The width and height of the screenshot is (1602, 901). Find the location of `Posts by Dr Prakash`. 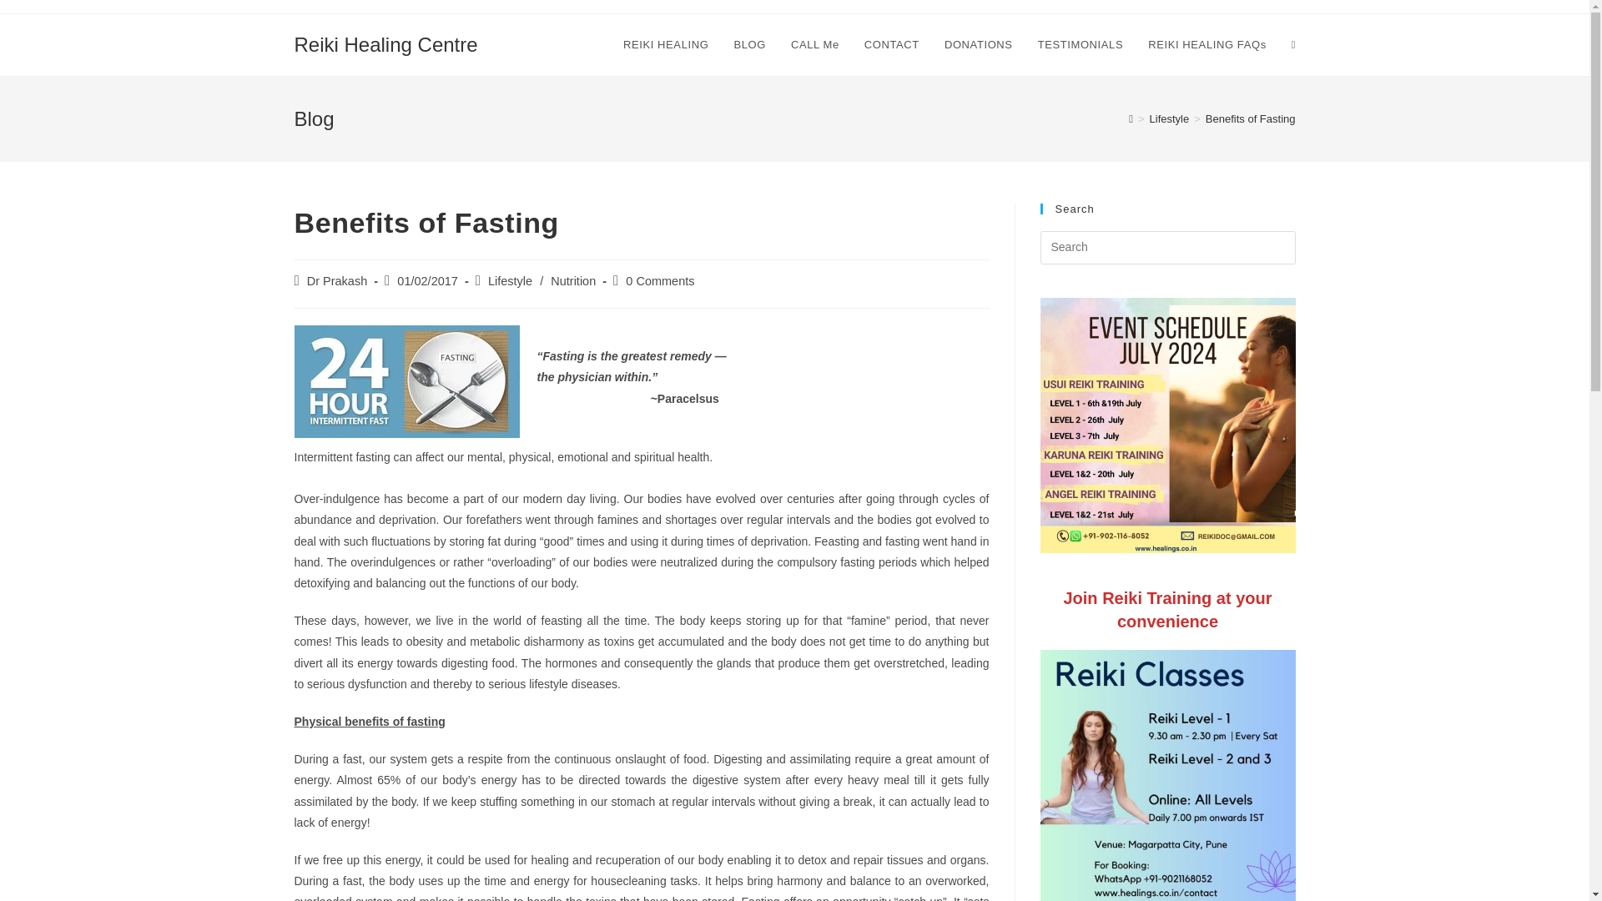

Posts by Dr Prakash is located at coordinates (337, 280).